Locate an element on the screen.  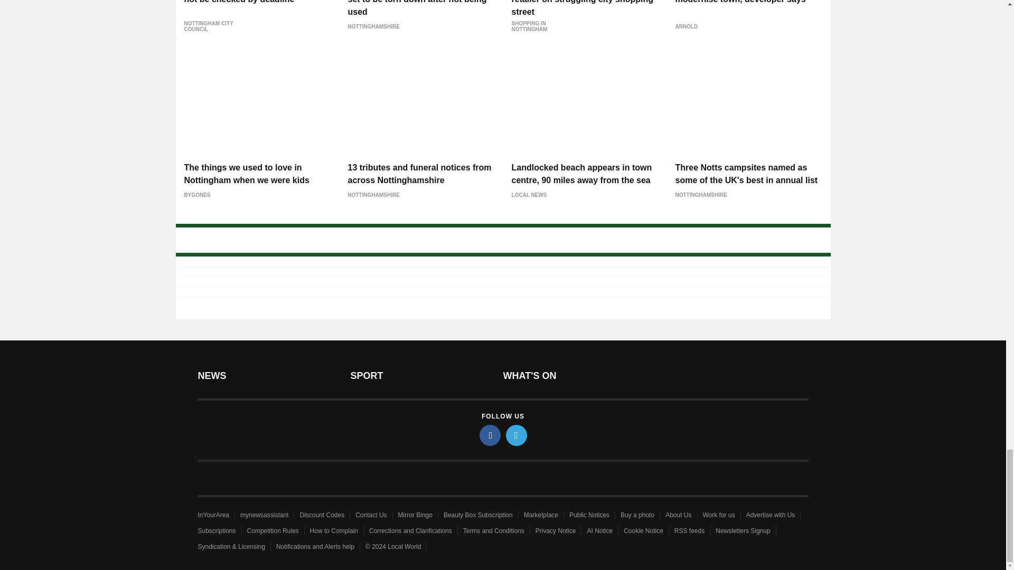
twitter is located at coordinates (517, 435).